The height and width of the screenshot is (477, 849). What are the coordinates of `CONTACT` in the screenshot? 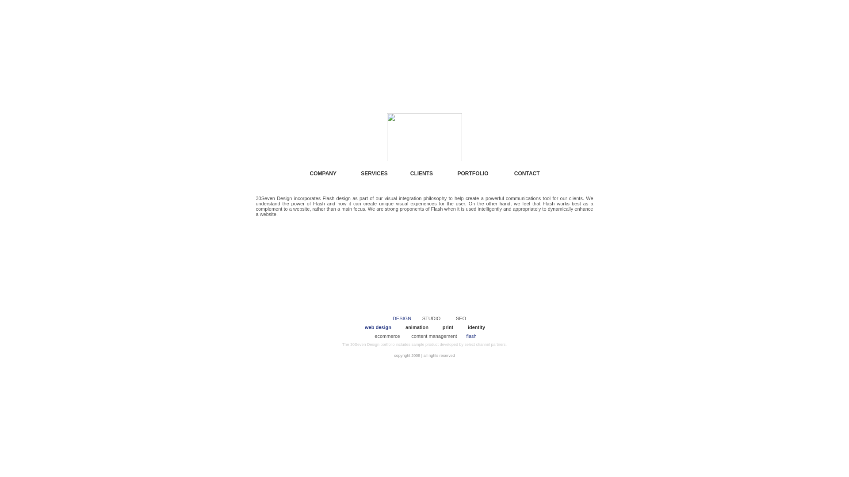 It's located at (527, 174).